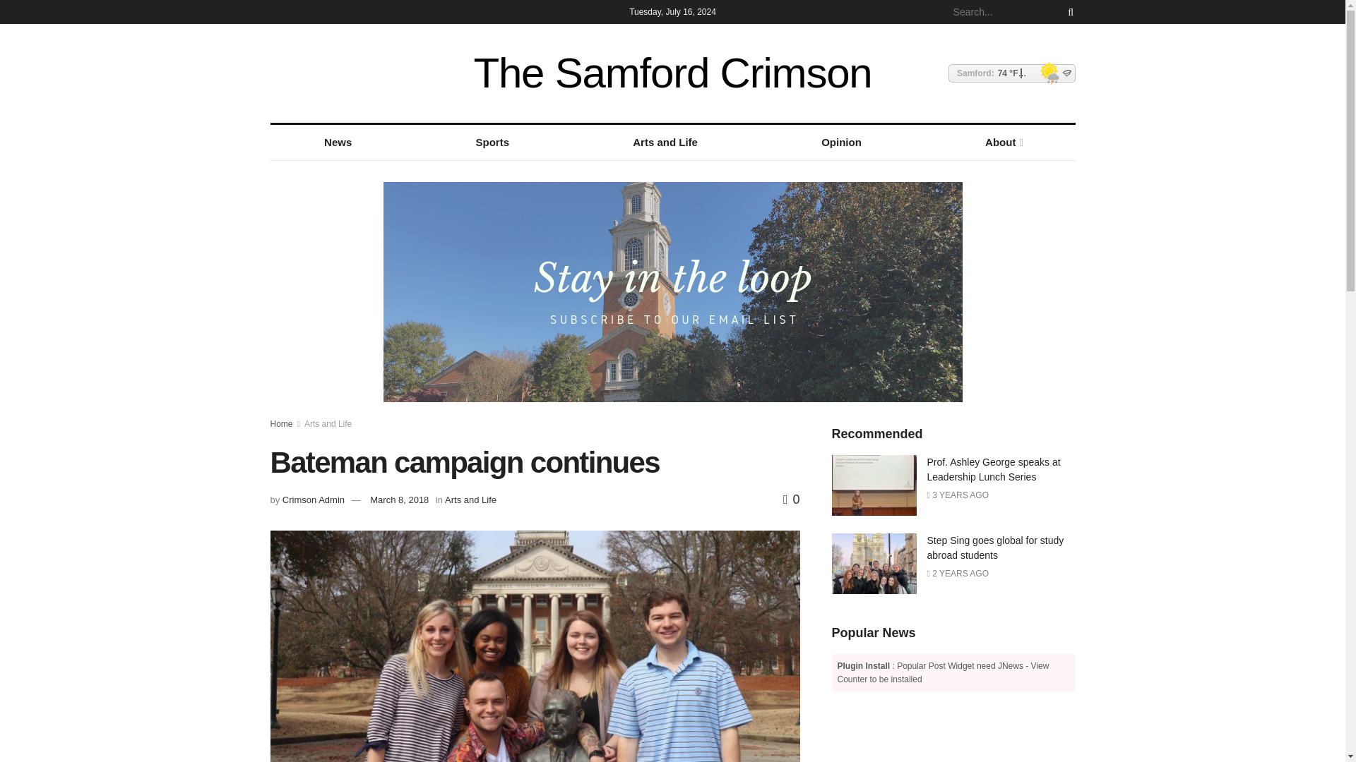 The image size is (1356, 762). Describe the element at coordinates (672, 73) in the screenshot. I see `The Samford Crimson` at that location.